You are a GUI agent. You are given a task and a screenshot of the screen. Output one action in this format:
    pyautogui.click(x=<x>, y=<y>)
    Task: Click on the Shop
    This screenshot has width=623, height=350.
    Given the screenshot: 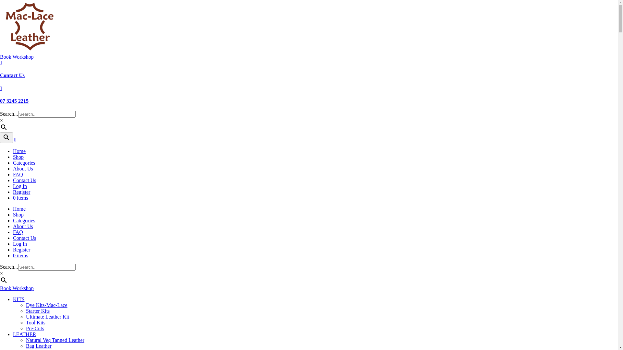 What is the action you would take?
    pyautogui.click(x=18, y=215)
    